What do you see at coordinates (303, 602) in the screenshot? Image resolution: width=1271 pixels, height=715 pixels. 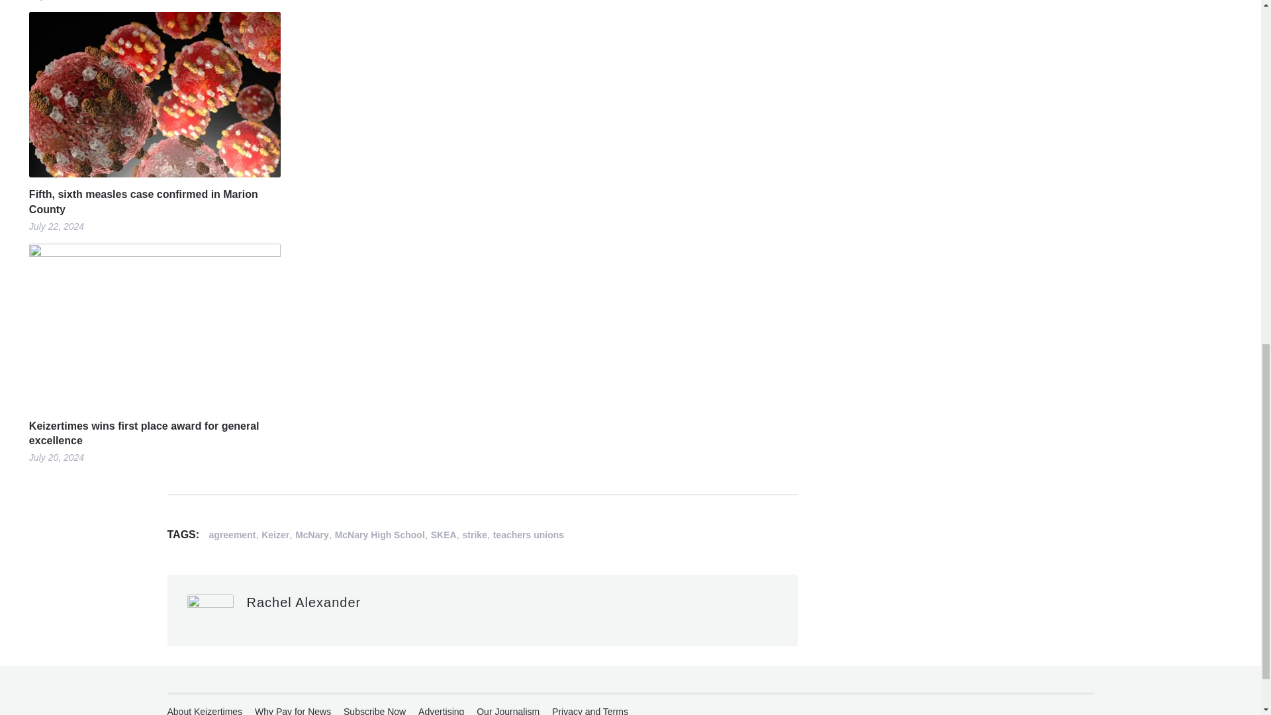 I see `Posts by Rachel Alexander` at bounding box center [303, 602].